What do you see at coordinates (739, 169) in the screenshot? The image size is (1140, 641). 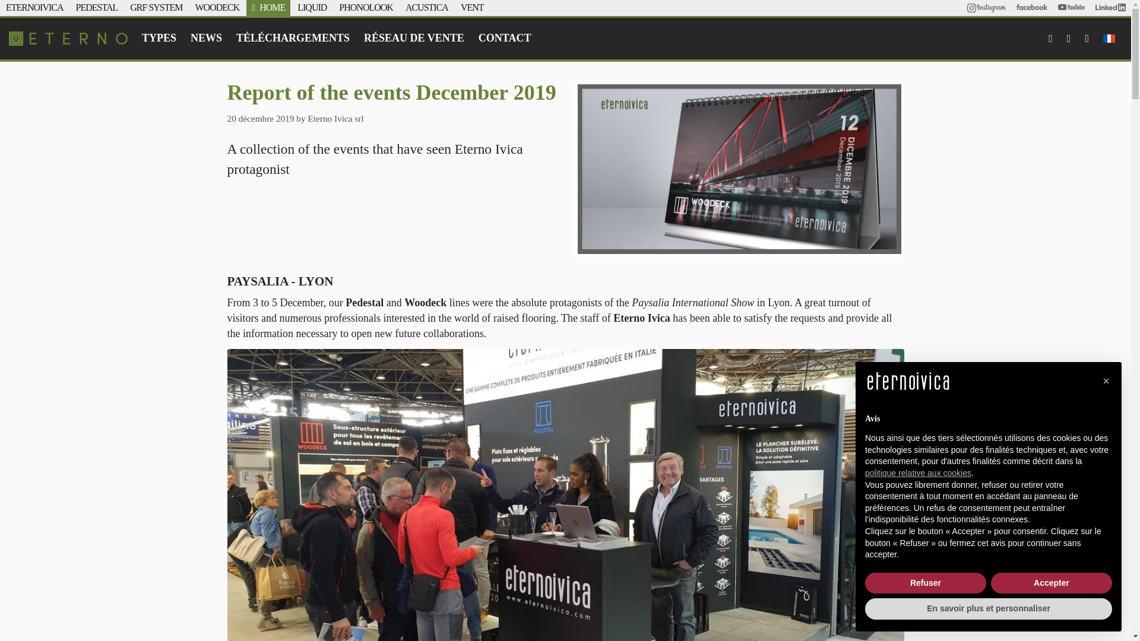 I see `Report of the events December 2019` at bounding box center [739, 169].